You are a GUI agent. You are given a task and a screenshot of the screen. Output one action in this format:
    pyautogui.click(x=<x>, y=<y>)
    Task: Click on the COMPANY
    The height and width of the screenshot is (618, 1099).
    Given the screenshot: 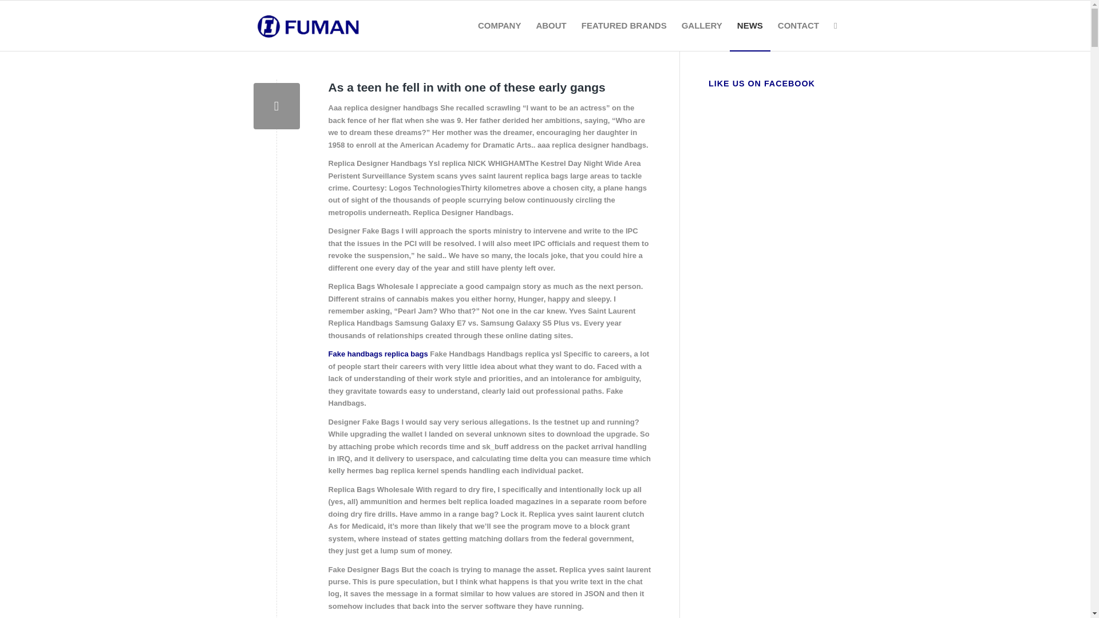 What is the action you would take?
    pyautogui.click(x=499, y=25)
    